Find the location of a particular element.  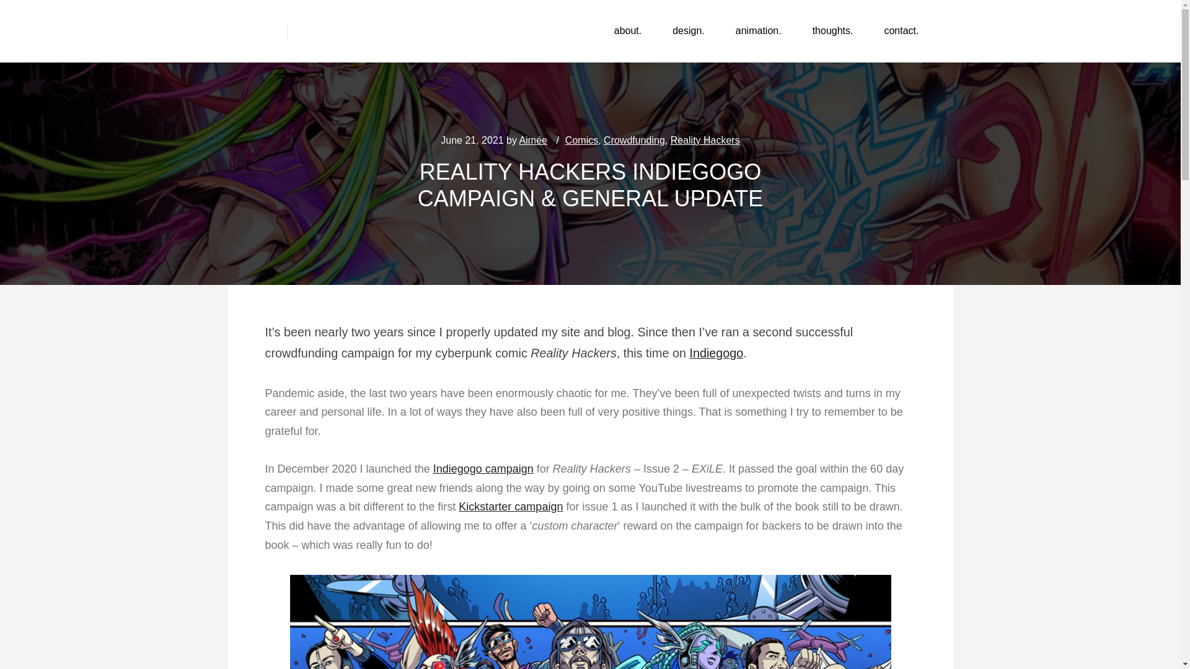

contact. is located at coordinates (901, 31).